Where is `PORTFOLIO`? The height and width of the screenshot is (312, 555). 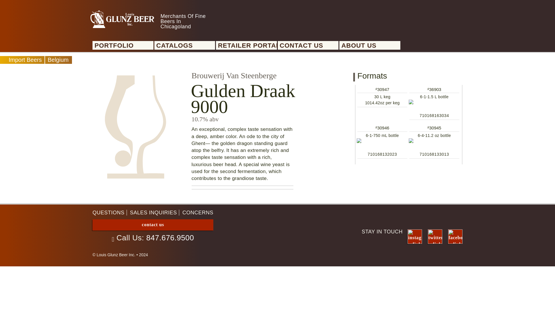
PORTFOLIO is located at coordinates (124, 46).